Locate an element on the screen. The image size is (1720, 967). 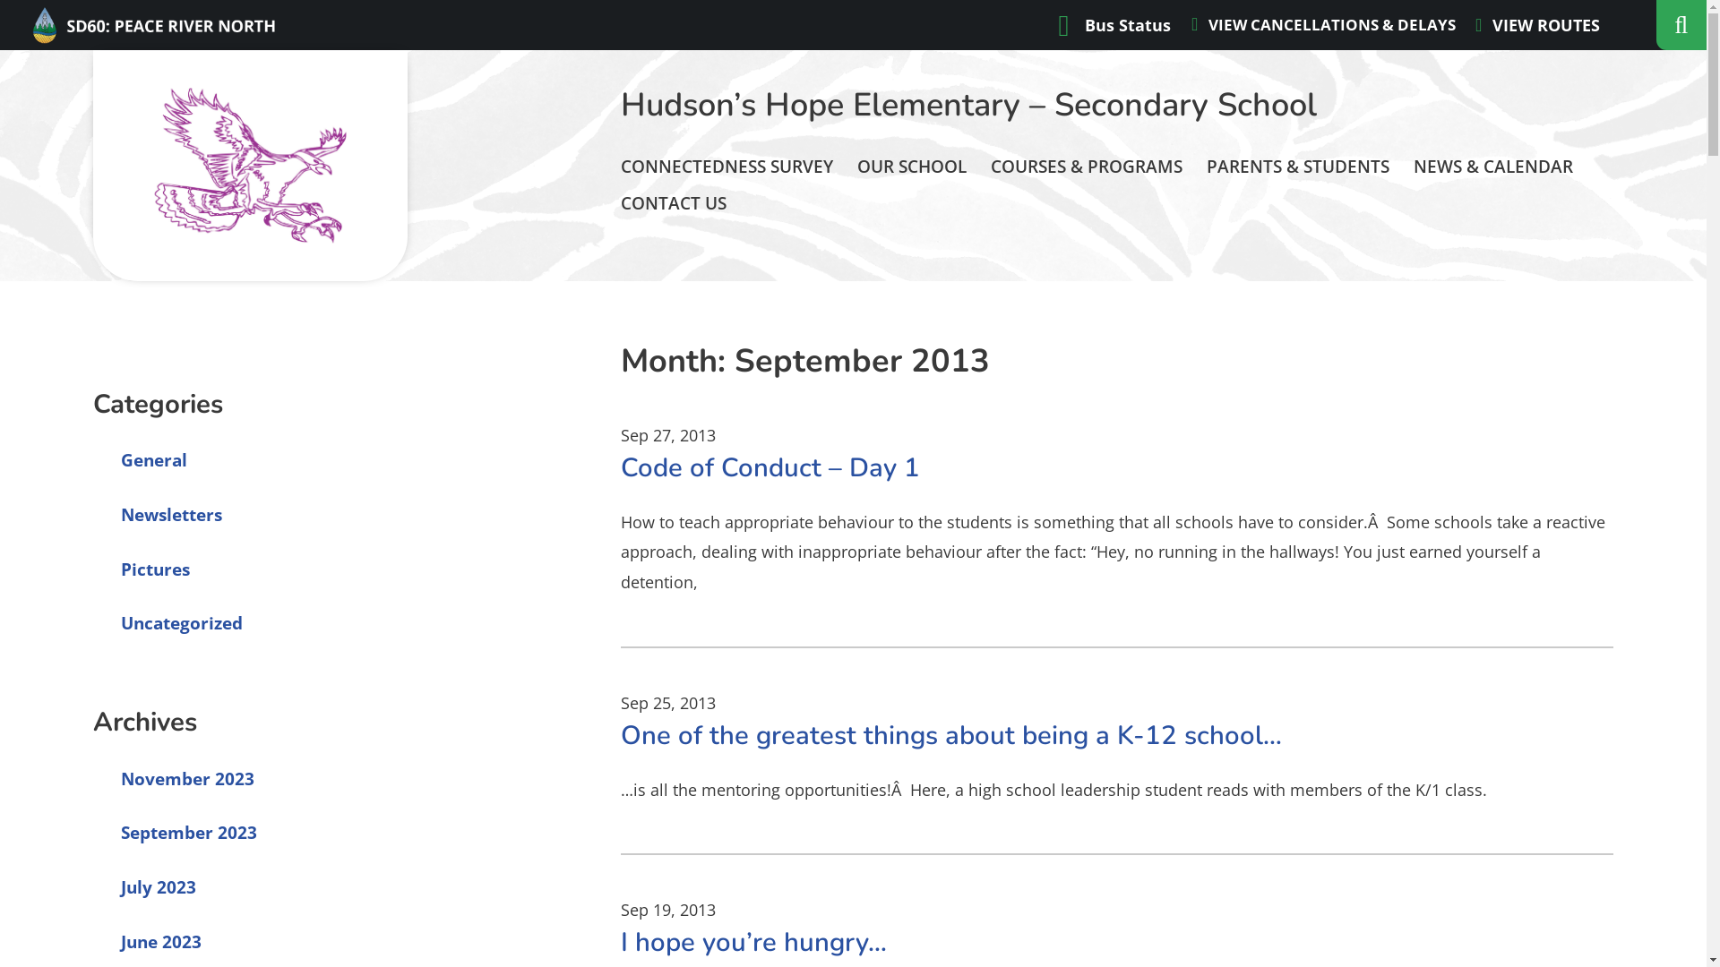
CONTACT US is located at coordinates (674, 204).